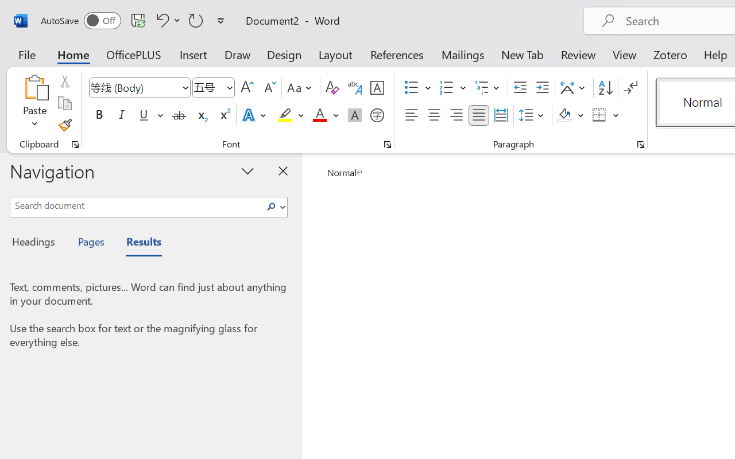 This screenshot has height=459, width=735. Describe the element at coordinates (179, 115) in the screenshot. I see `Strikethrough` at that location.